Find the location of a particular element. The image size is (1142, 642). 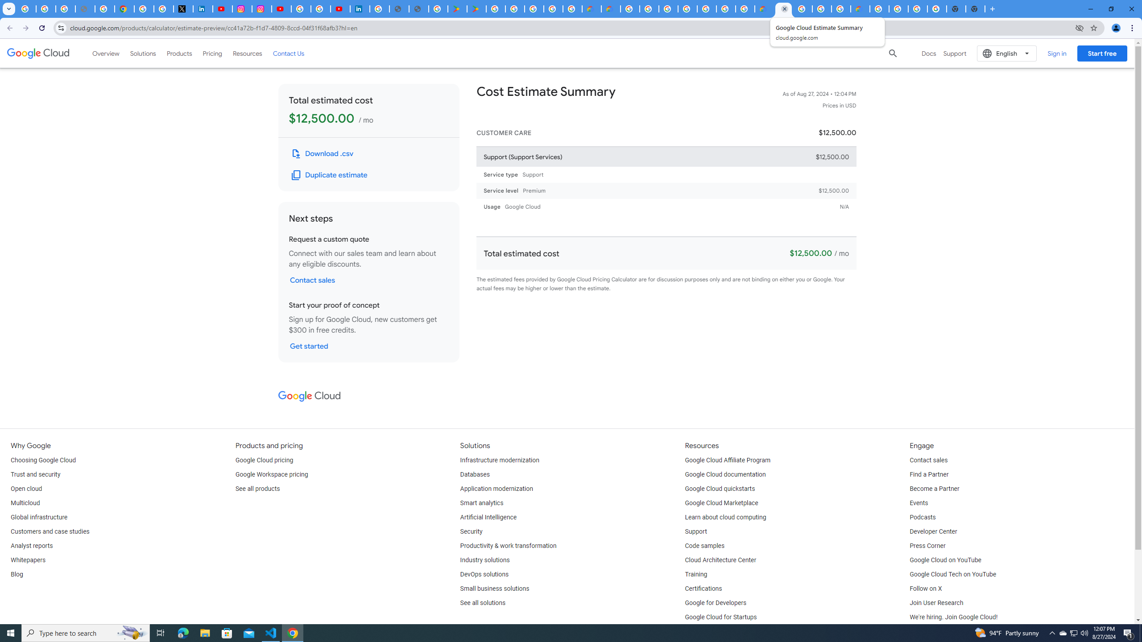

Google for Developers is located at coordinates (716, 603).